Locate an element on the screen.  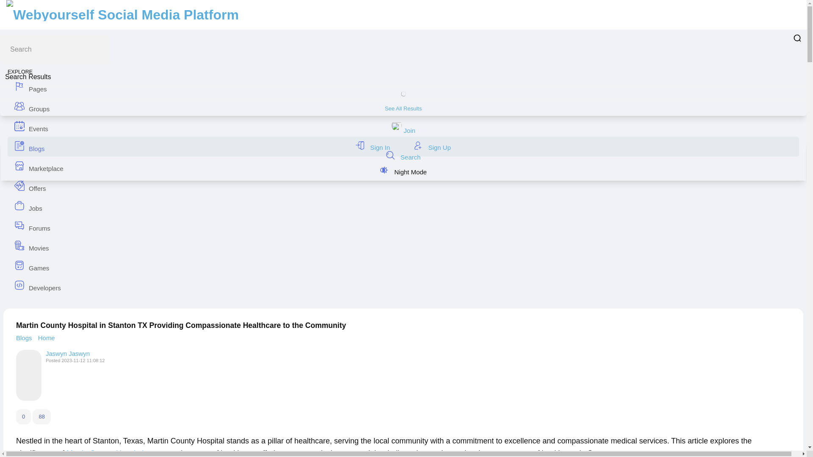
Events is located at coordinates (403, 127).